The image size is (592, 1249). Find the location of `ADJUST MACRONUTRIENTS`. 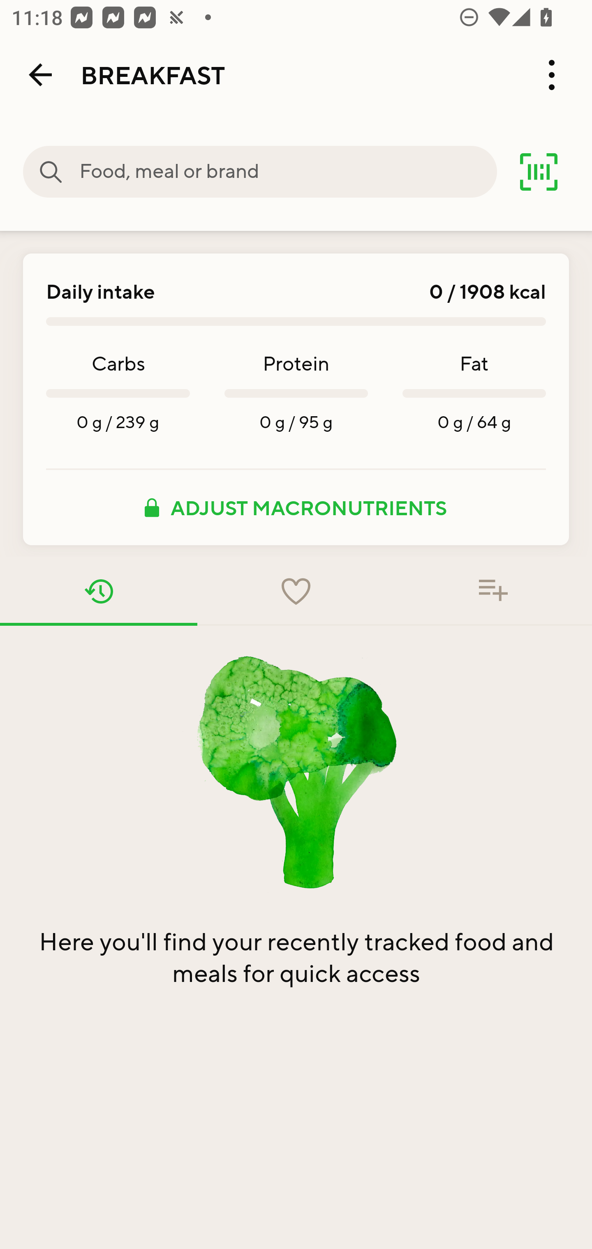

ADJUST MACRONUTRIENTS is located at coordinates (296, 507).